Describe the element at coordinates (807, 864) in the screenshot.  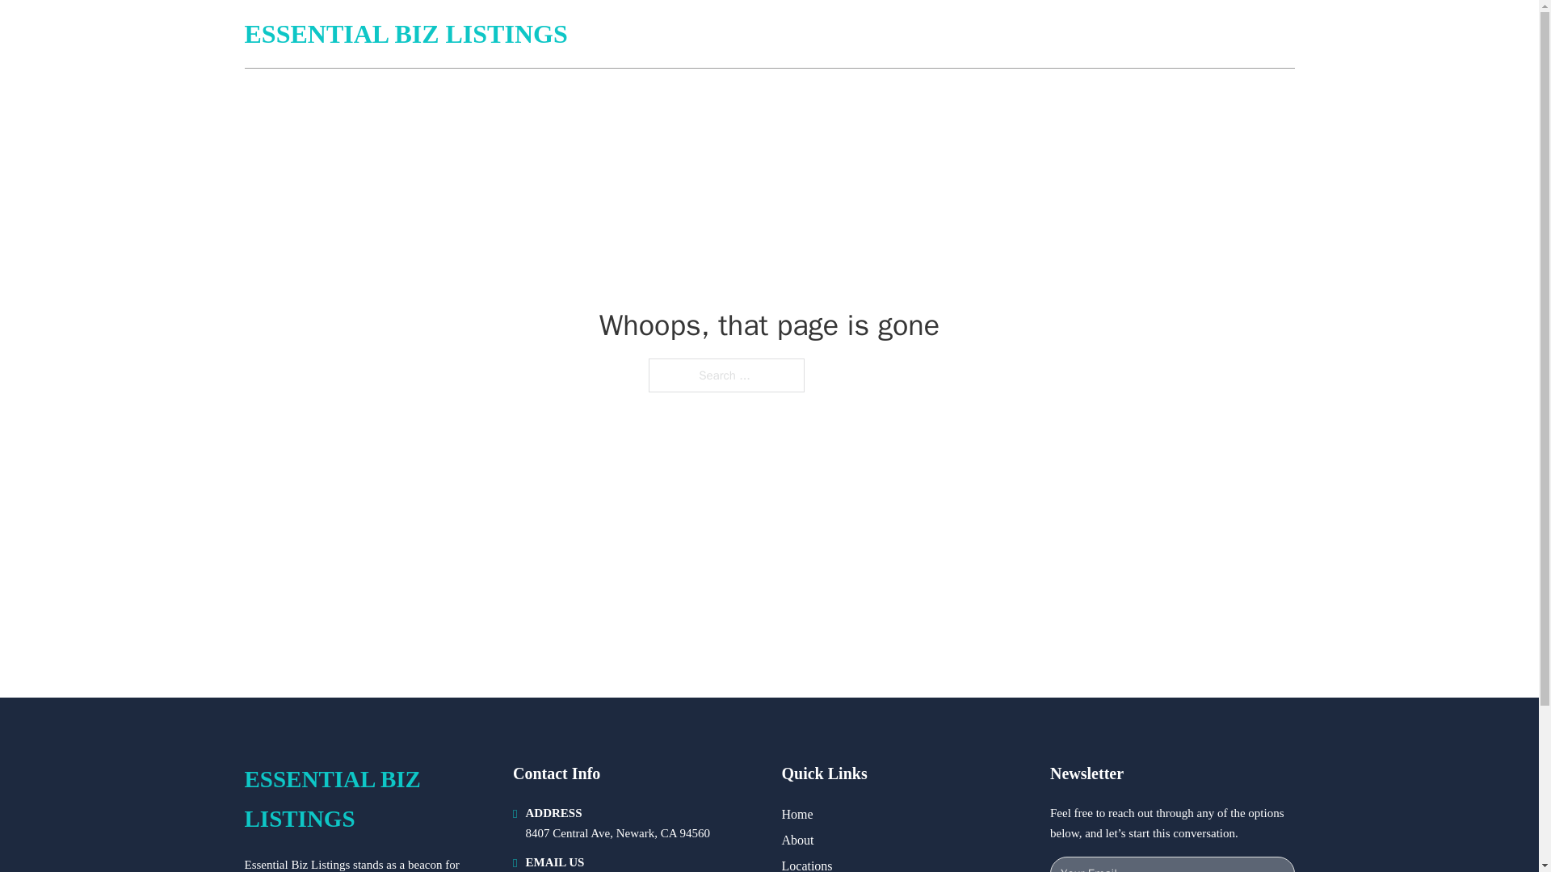
I see `Locations` at that location.